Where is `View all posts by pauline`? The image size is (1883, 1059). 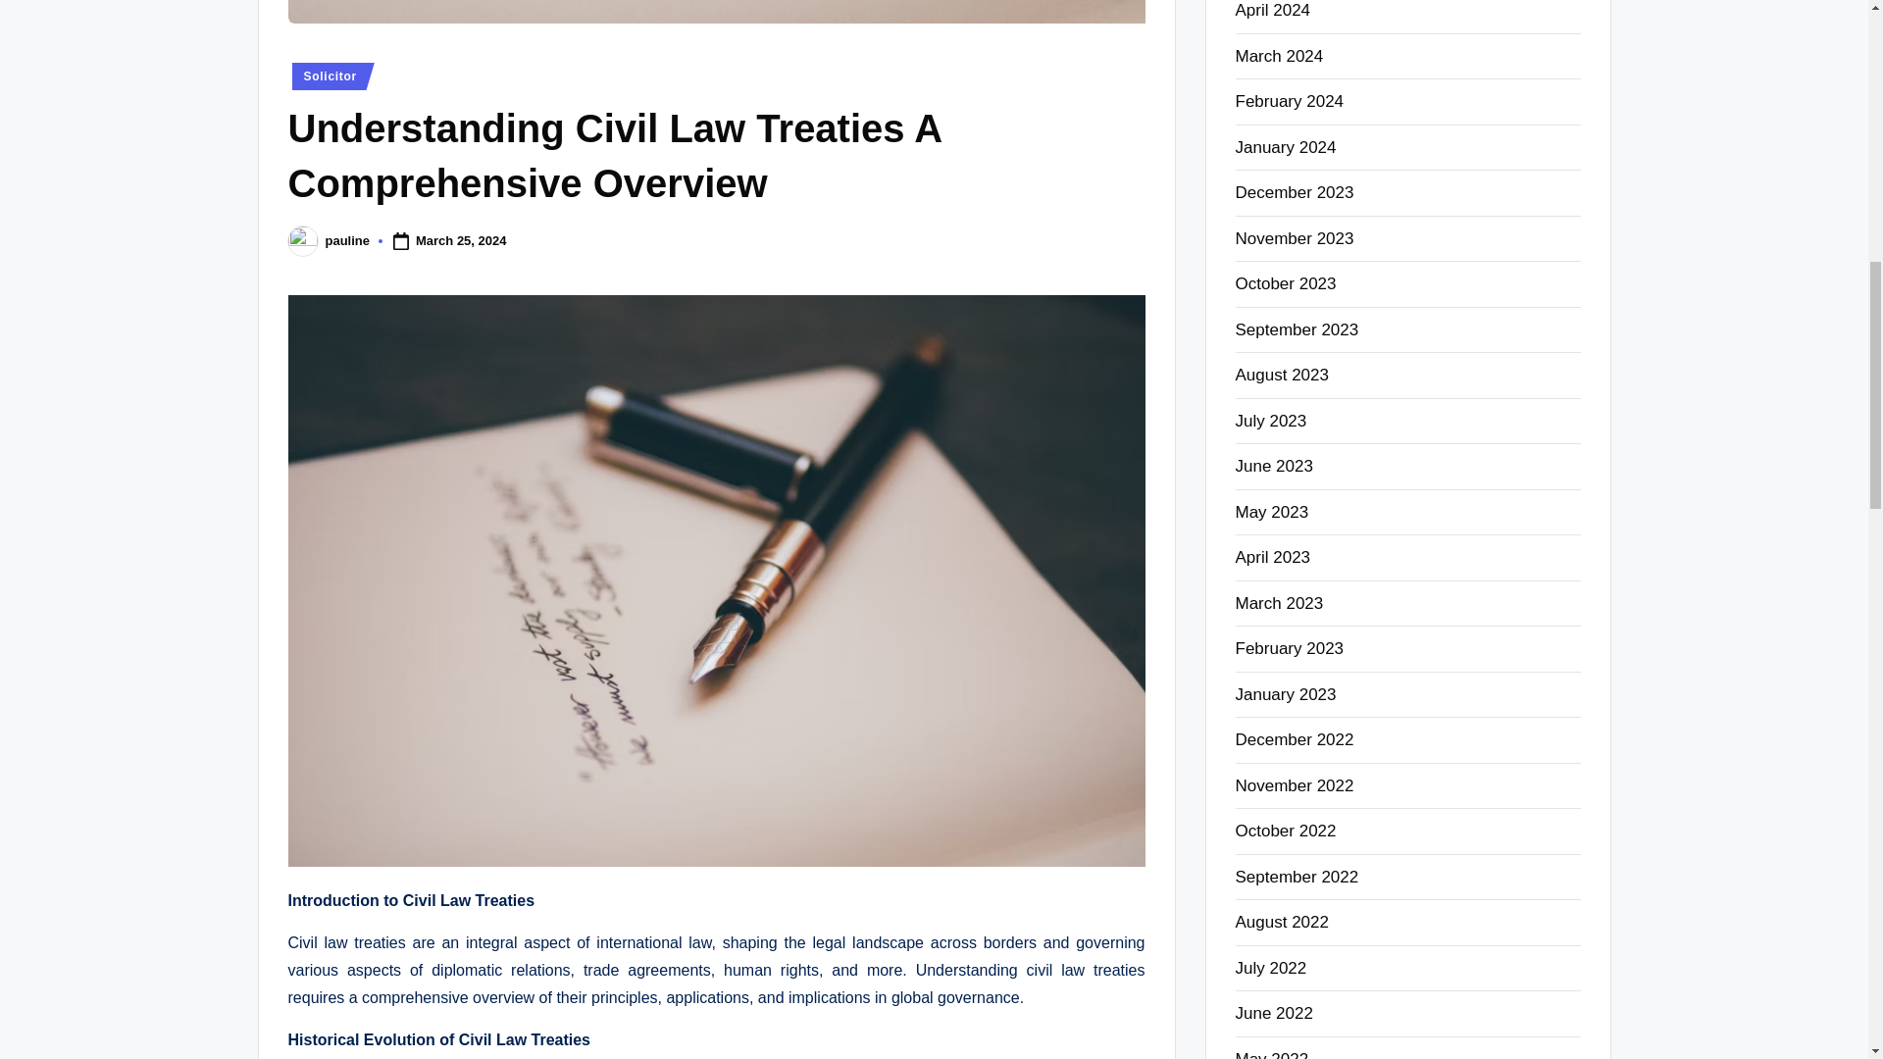 View all posts by pauline is located at coordinates (348, 239).